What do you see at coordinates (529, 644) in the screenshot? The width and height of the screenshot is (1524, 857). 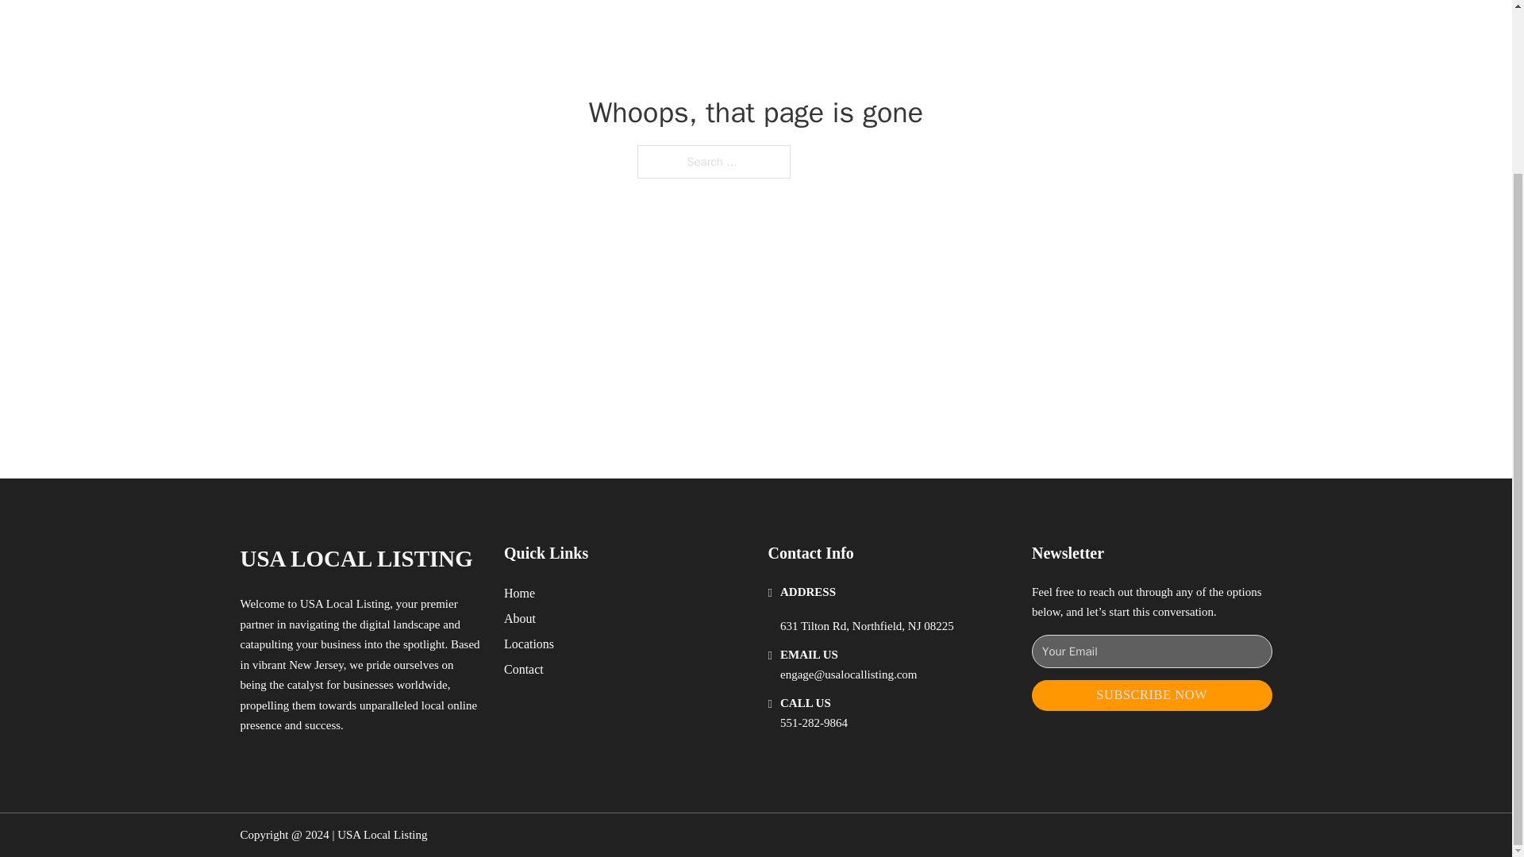 I see `Locations` at bounding box center [529, 644].